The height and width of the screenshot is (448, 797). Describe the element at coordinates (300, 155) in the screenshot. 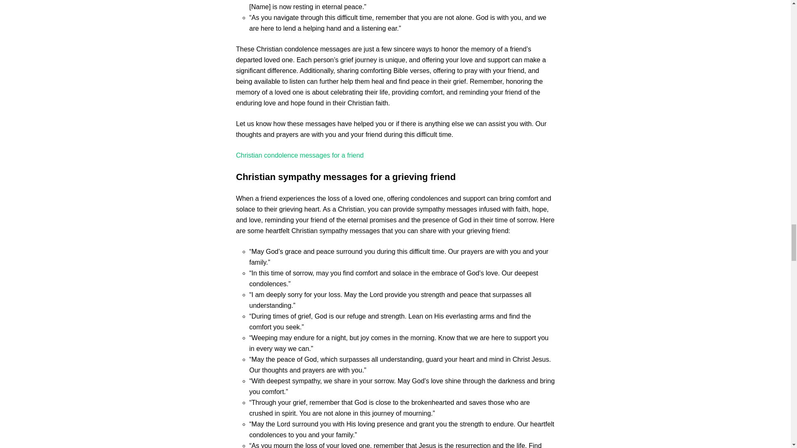

I see `Christian condolence messages for a friend` at that location.